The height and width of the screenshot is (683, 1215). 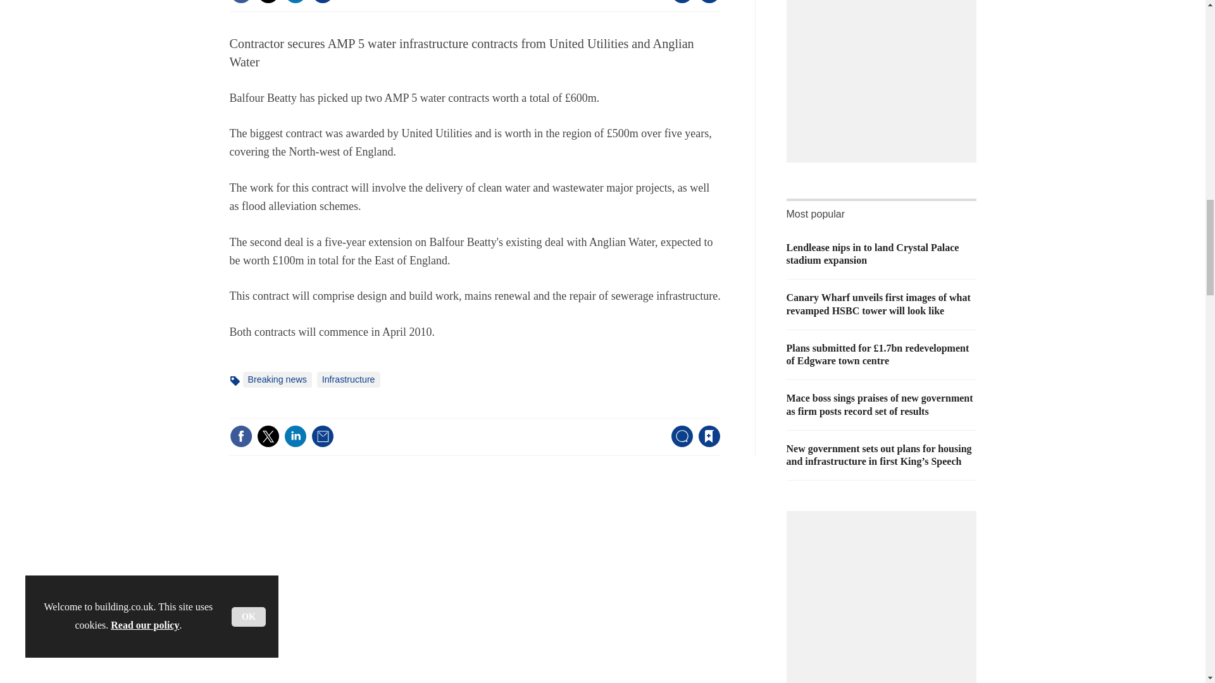 What do you see at coordinates (885, 70) in the screenshot?
I see `3rd party ad content` at bounding box center [885, 70].